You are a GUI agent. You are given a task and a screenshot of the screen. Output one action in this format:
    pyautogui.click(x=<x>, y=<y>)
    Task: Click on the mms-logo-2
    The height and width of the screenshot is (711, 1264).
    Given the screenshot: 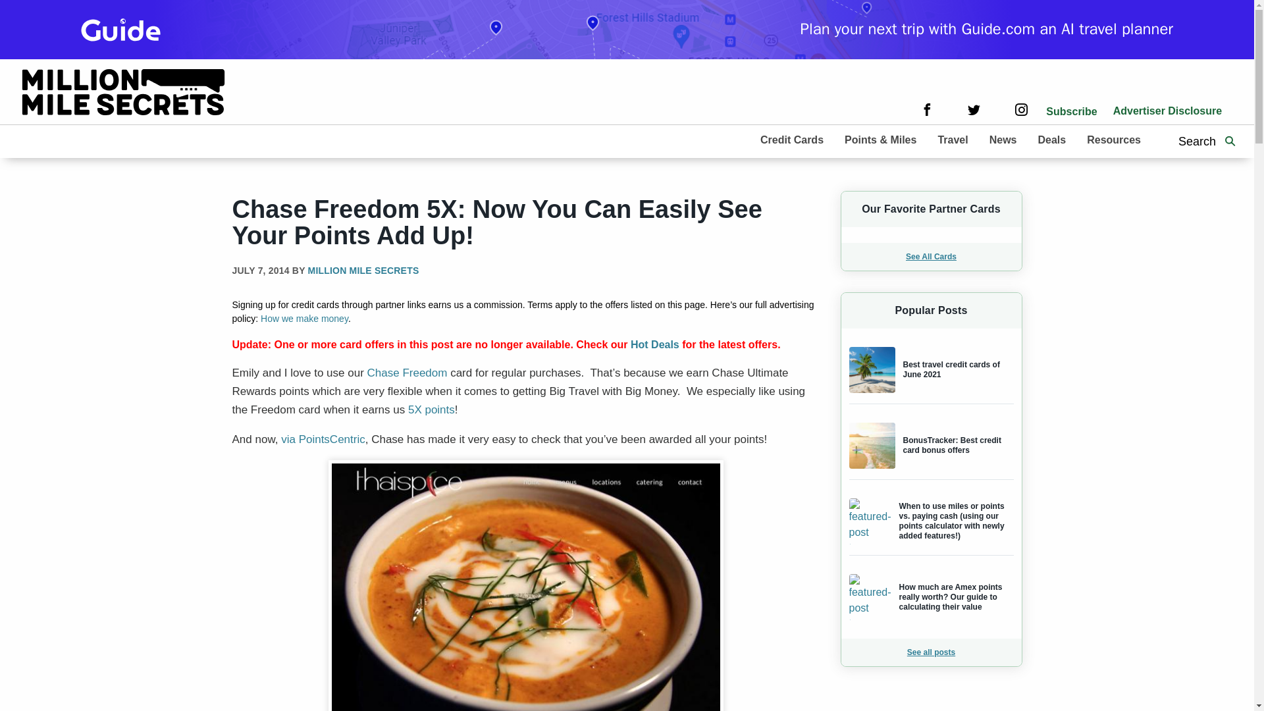 What is the action you would take?
    pyautogui.click(x=124, y=94)
    